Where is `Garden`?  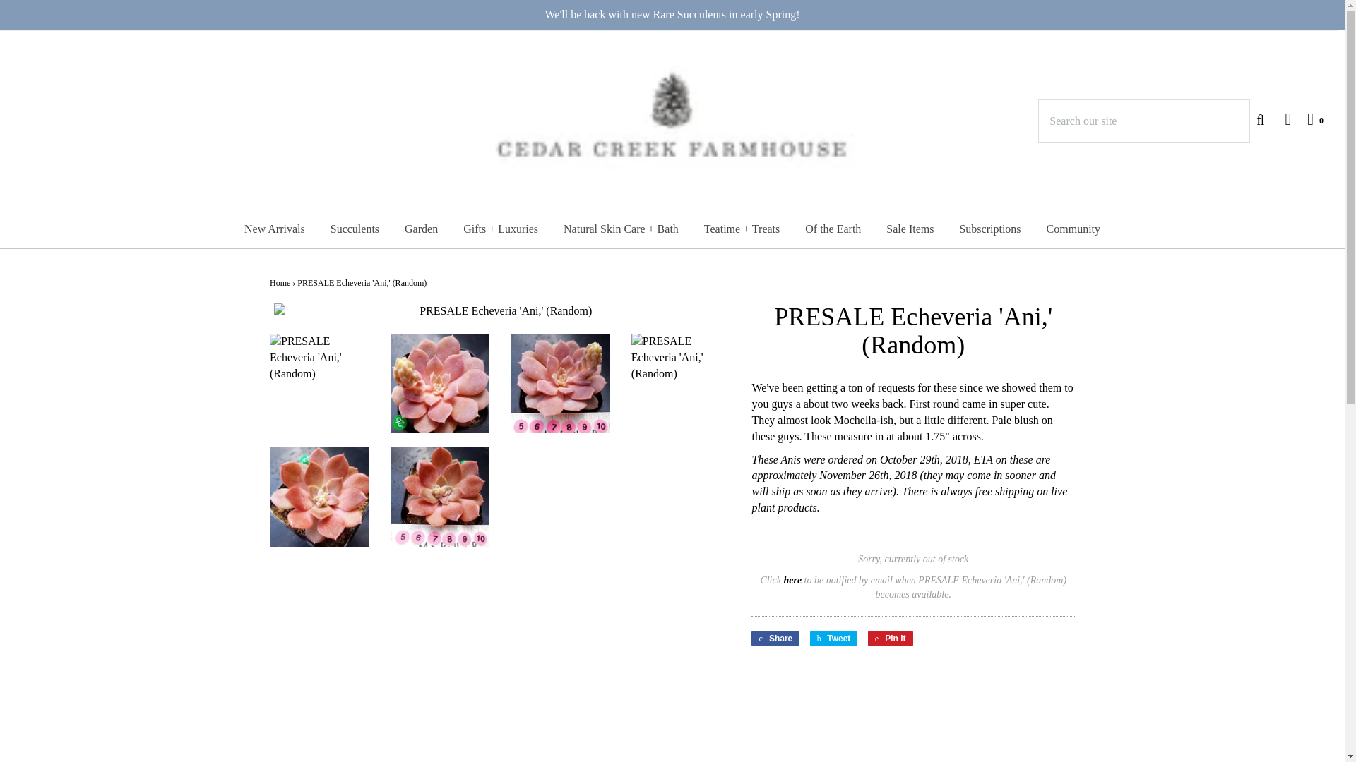 Garden is located at coordinates (421, 229).